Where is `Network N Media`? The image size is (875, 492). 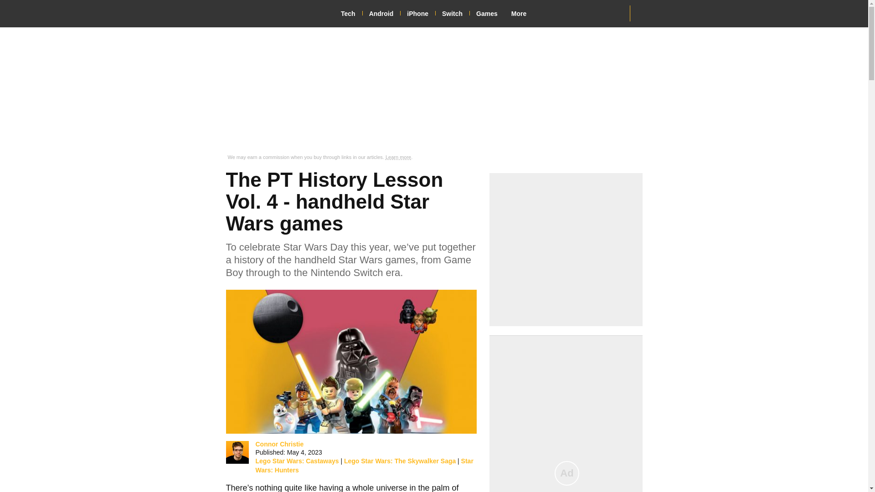 Network N Media is located at coordinates (642, 13).